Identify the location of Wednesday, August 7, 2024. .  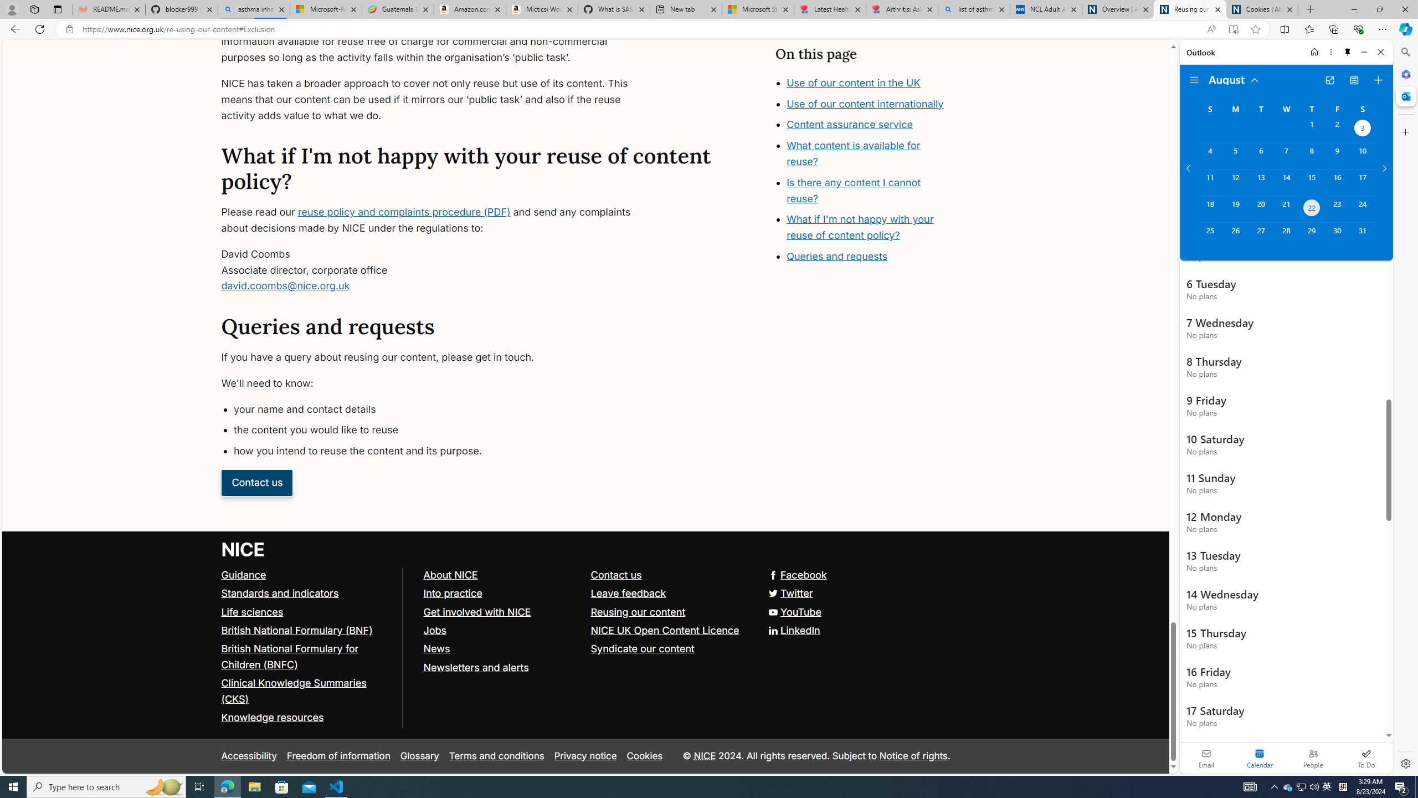
(1286, 156).